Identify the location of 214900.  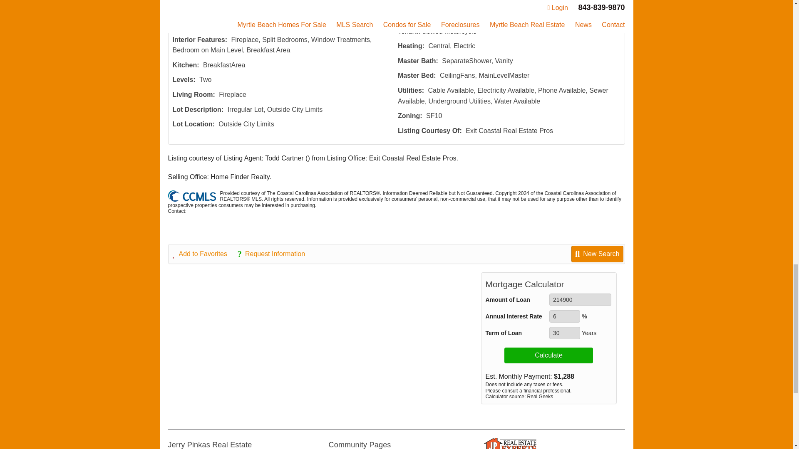
(580, 299).